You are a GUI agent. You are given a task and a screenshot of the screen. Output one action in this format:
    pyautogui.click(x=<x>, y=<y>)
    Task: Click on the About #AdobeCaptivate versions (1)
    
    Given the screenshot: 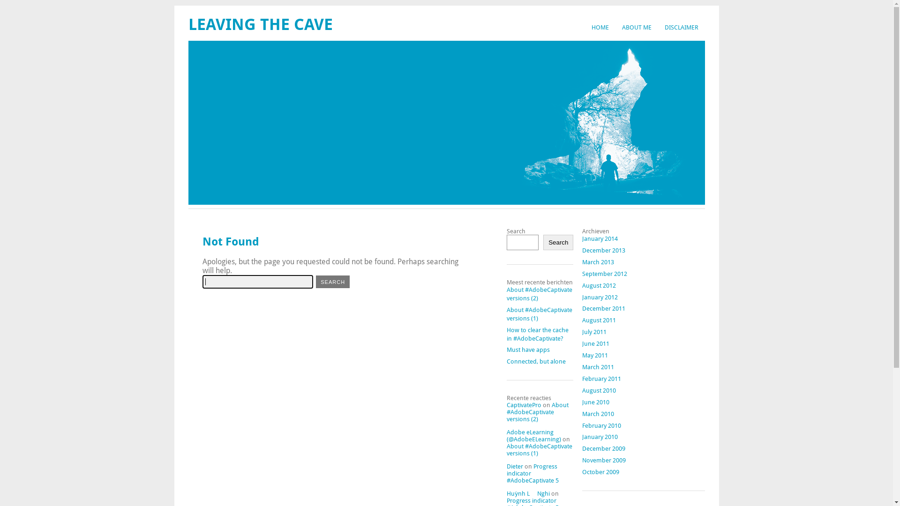 What is the action you would take?
    pyautogui.click(x=540, y=314)
    